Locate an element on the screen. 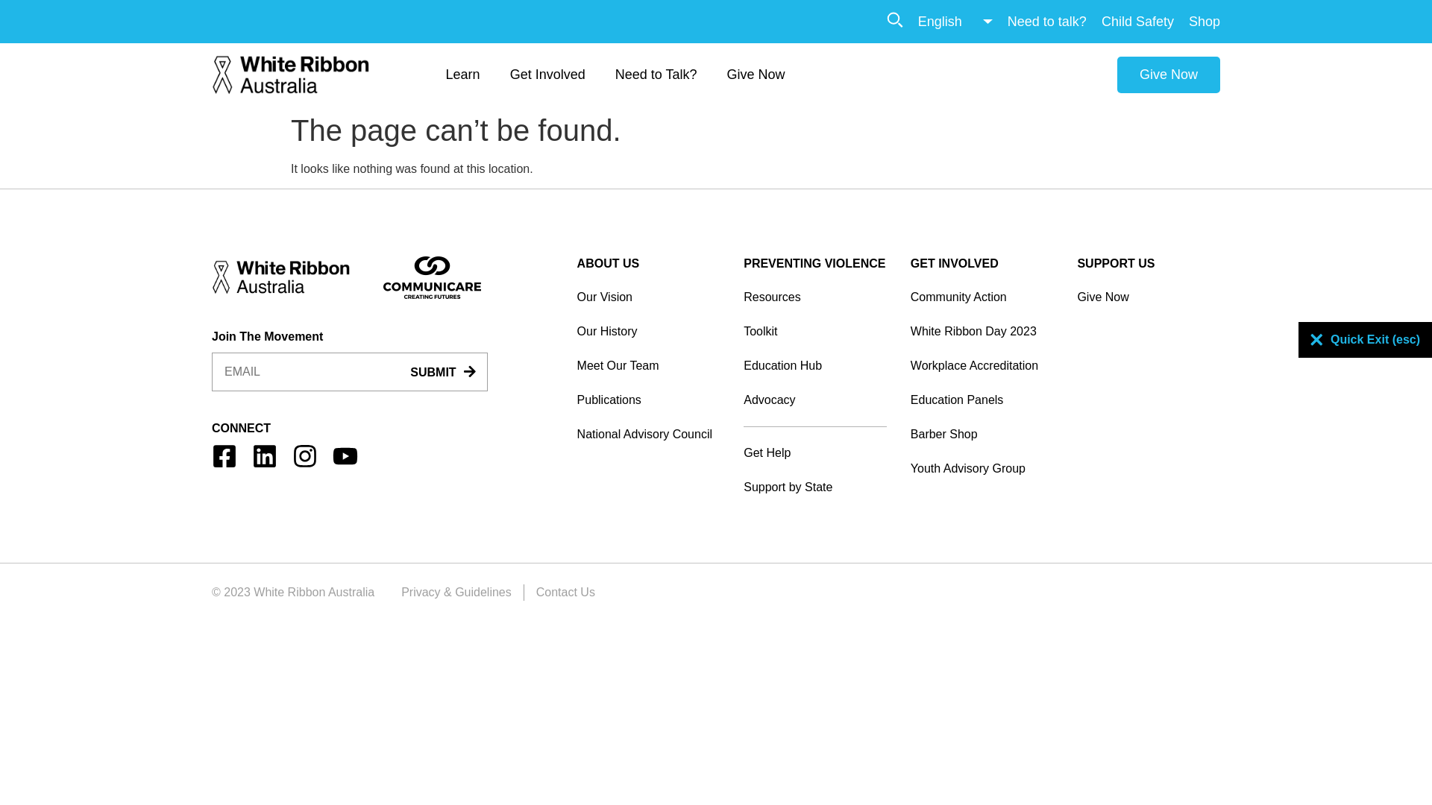 Image resolution: width=1432 pixels, height=805 pixels. Our Vision is located at coordinates (649, 297).